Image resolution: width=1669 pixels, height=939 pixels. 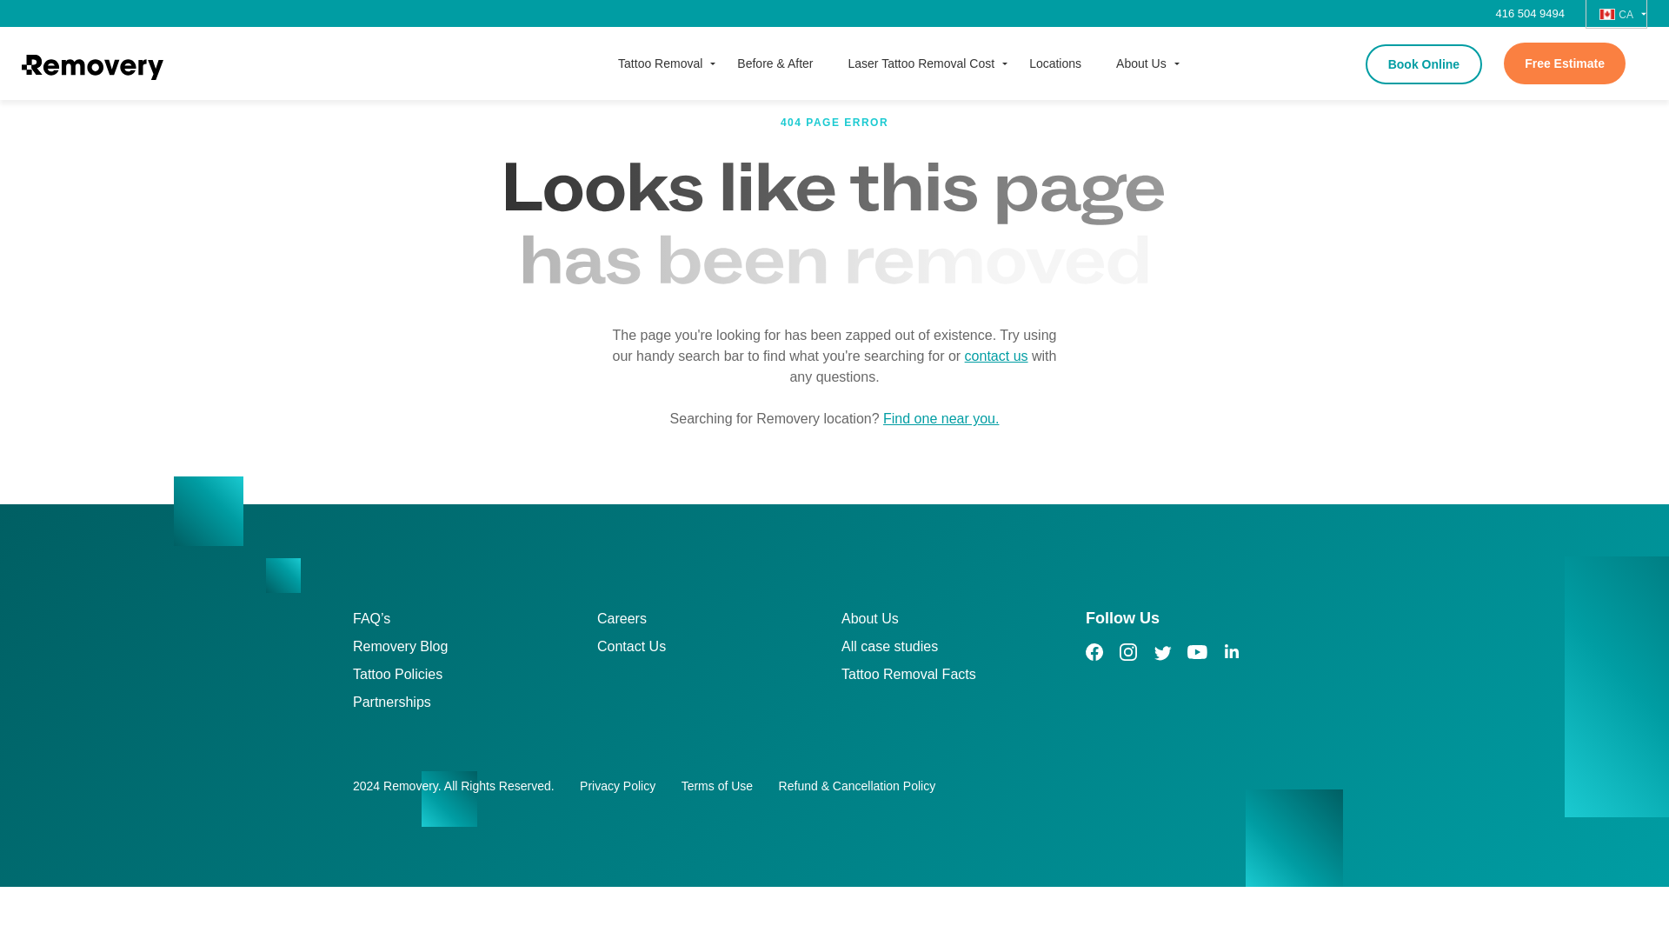 I want to click on Tattoo Removal, so click(x=660, y=63).